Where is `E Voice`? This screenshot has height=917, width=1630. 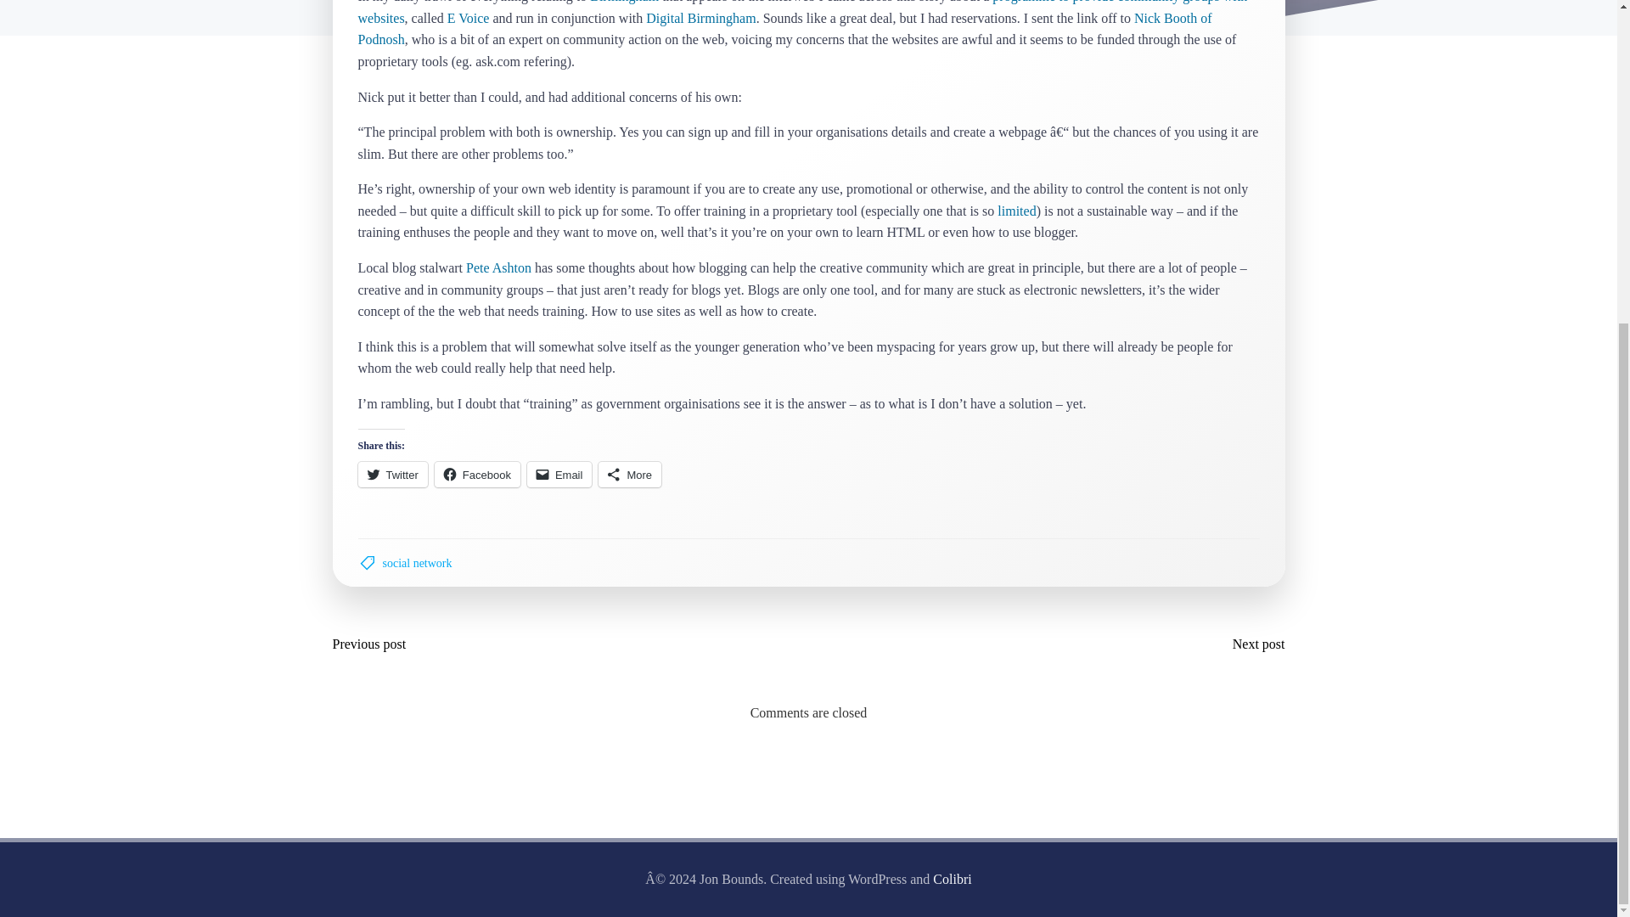 E Voice is located at coordinates (469, 18).